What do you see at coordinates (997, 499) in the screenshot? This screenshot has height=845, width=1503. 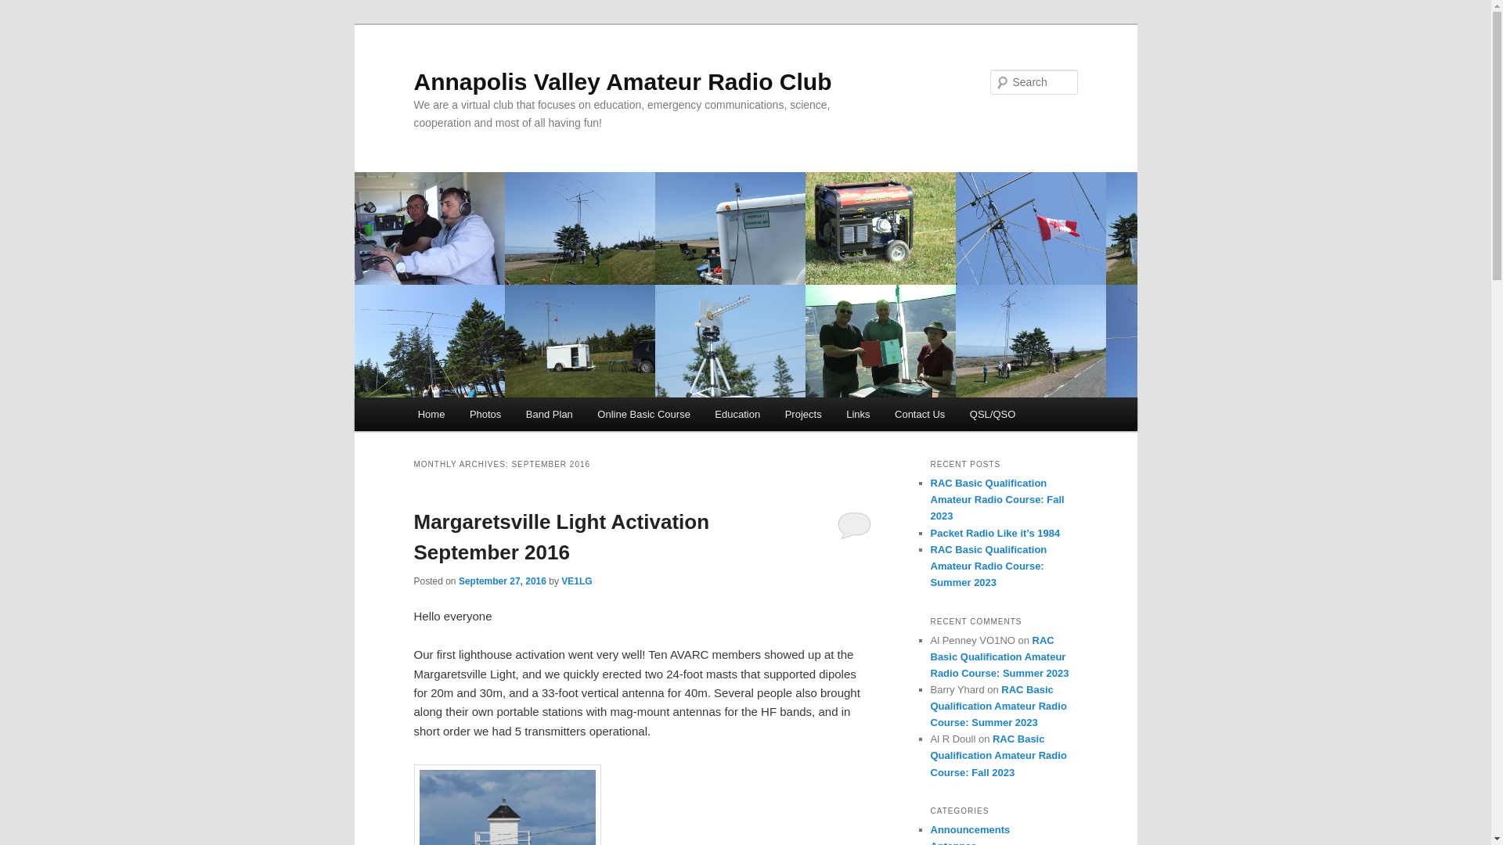 I see `RAC Basic Qualification Amateur Radio Course: Fall 2023` at bounding box center [997, 499].